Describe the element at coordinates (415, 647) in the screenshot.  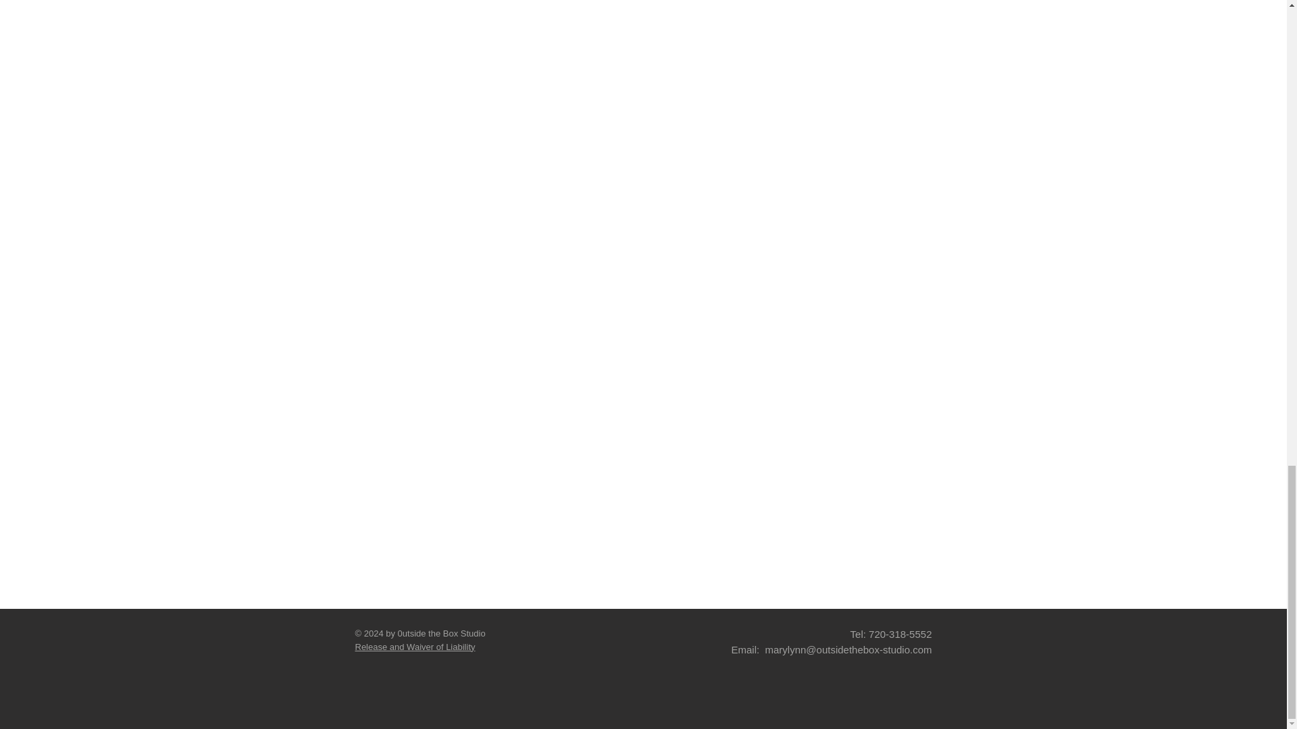
I see `Release and Waiver of Liability` at that location.